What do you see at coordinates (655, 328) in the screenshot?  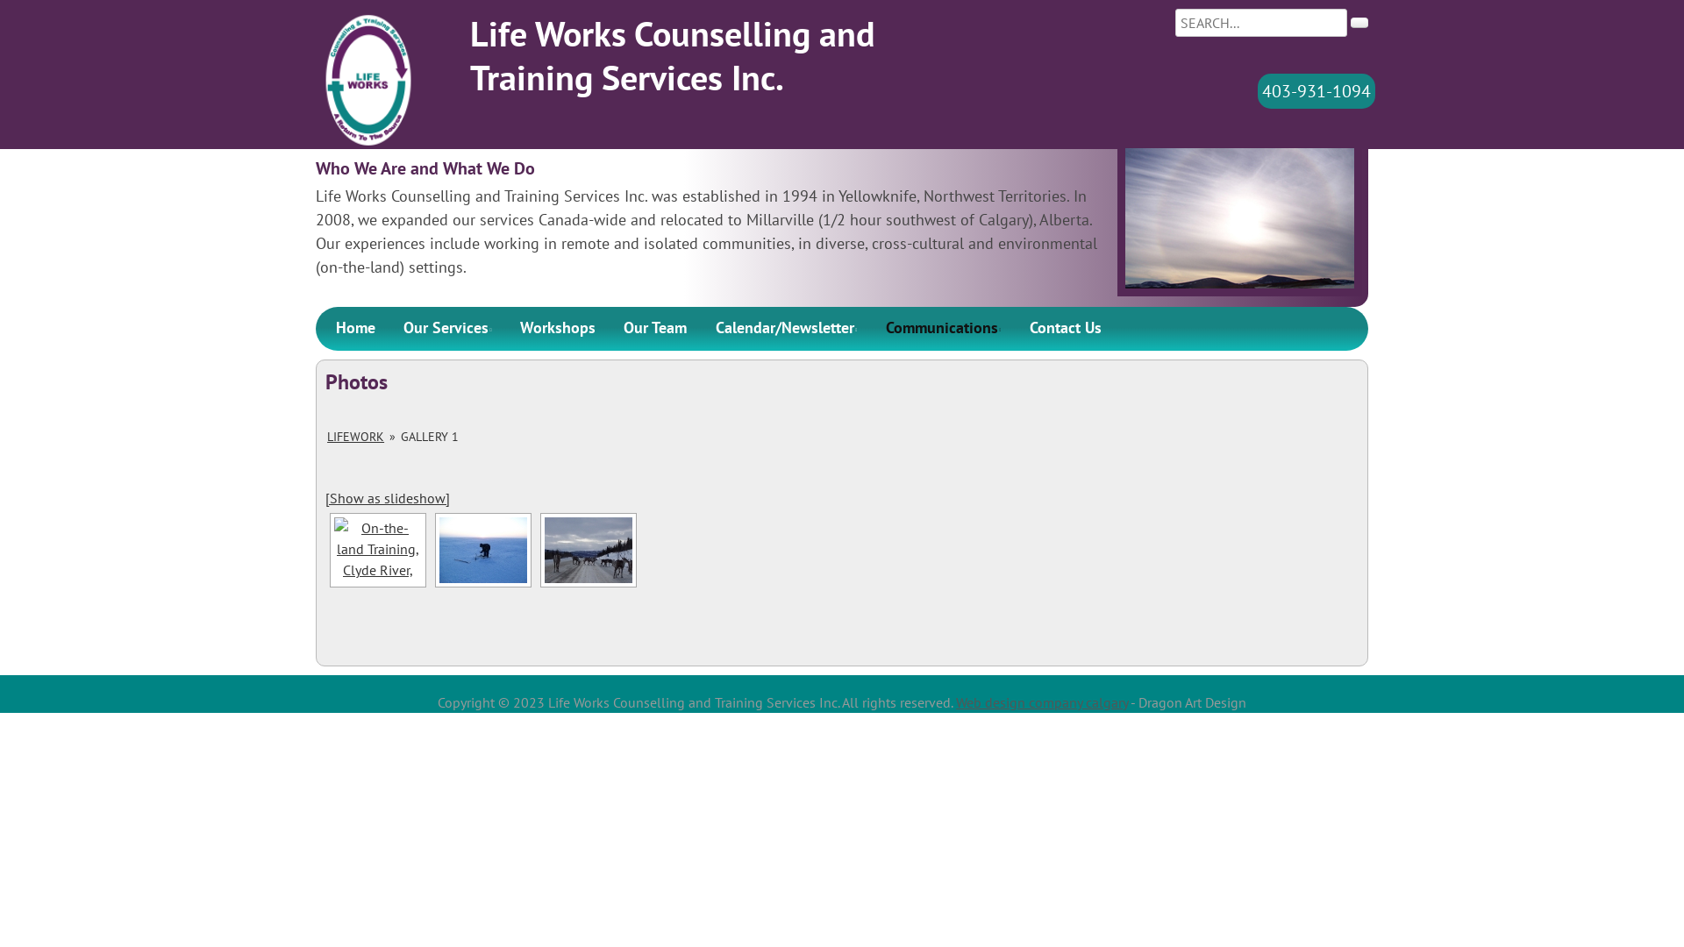 I see `Our Team` at bounding box center [655, 328].